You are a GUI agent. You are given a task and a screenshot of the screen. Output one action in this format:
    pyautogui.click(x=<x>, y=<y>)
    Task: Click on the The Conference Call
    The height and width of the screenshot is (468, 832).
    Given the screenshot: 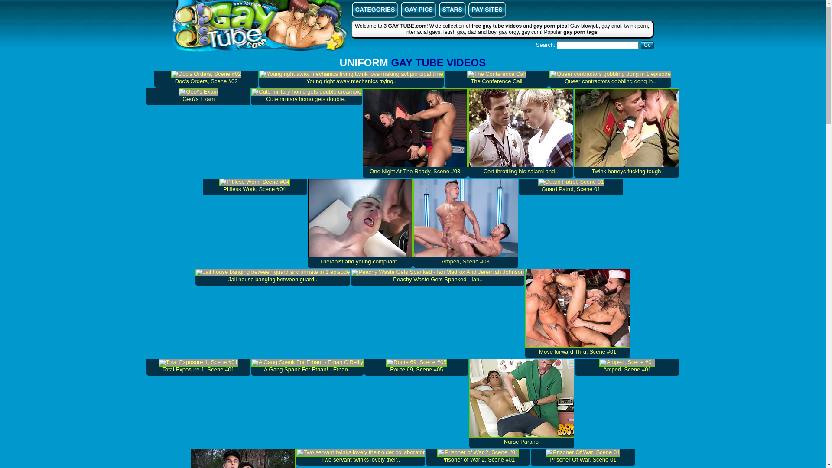 What is the action you would take?
    pyautogui.click(x=497, y=79)
    